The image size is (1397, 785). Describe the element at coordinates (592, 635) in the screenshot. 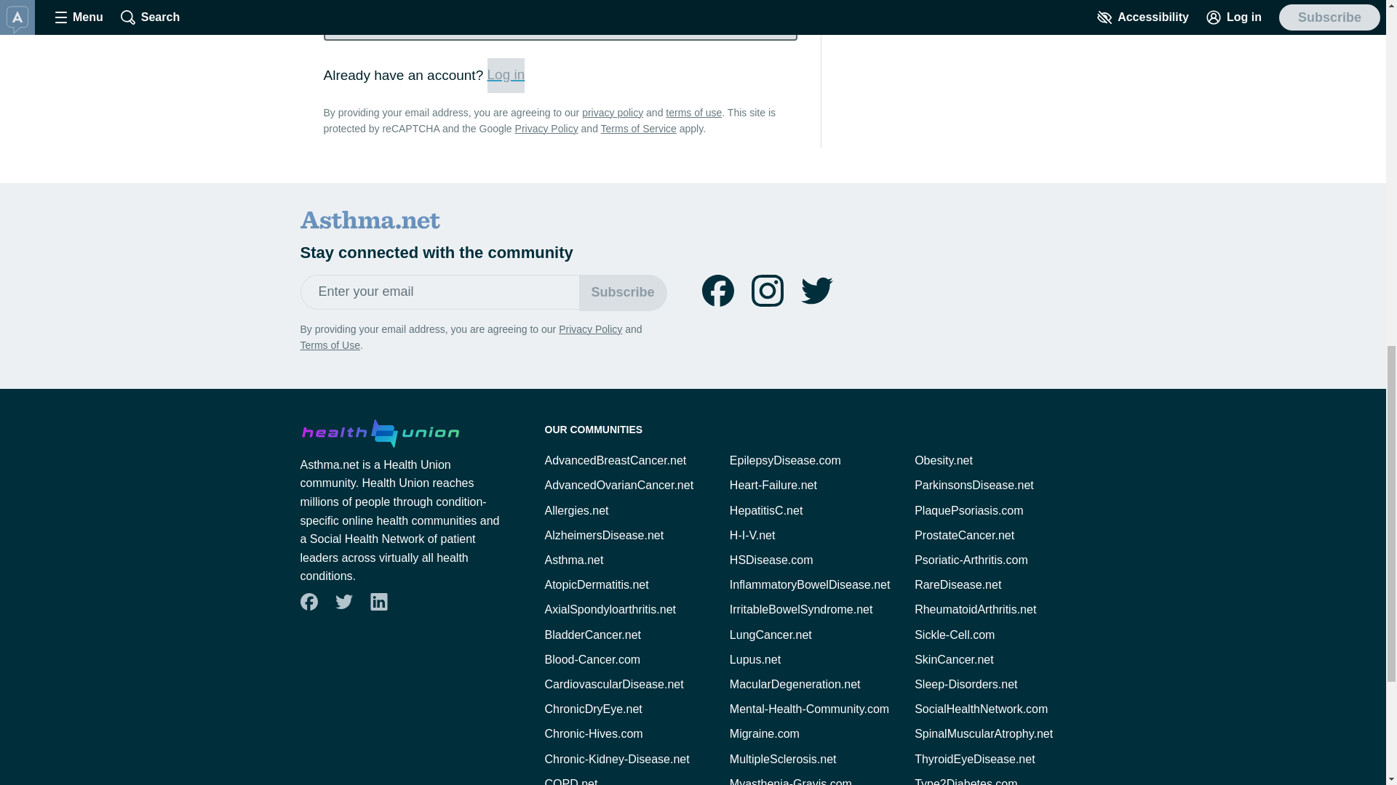

I see `BladderCancer.net` at that location.